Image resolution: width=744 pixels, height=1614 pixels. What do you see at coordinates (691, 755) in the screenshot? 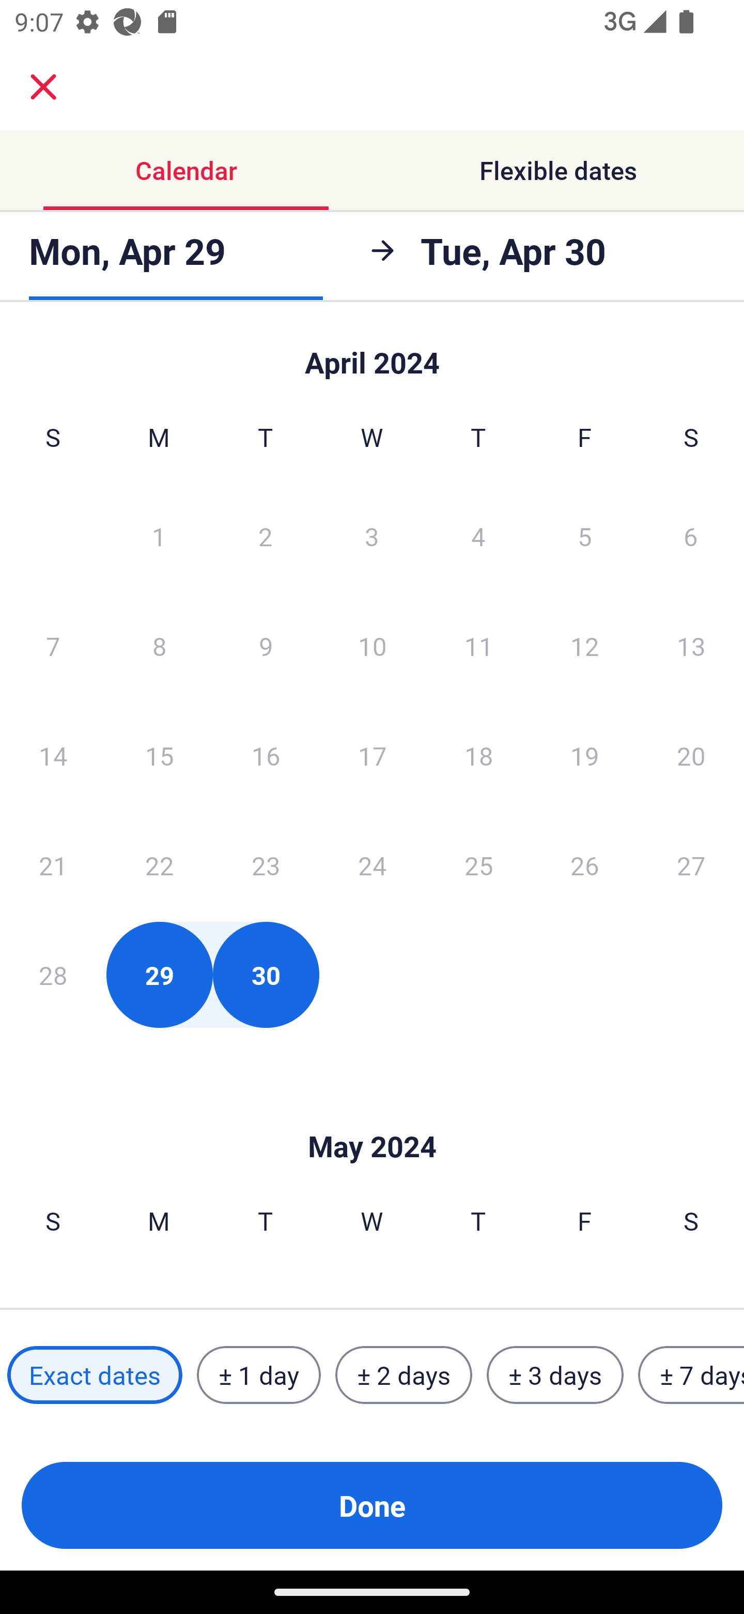
I see `20 Saturday, April 20, 2024` at bounding box center [691, 755].